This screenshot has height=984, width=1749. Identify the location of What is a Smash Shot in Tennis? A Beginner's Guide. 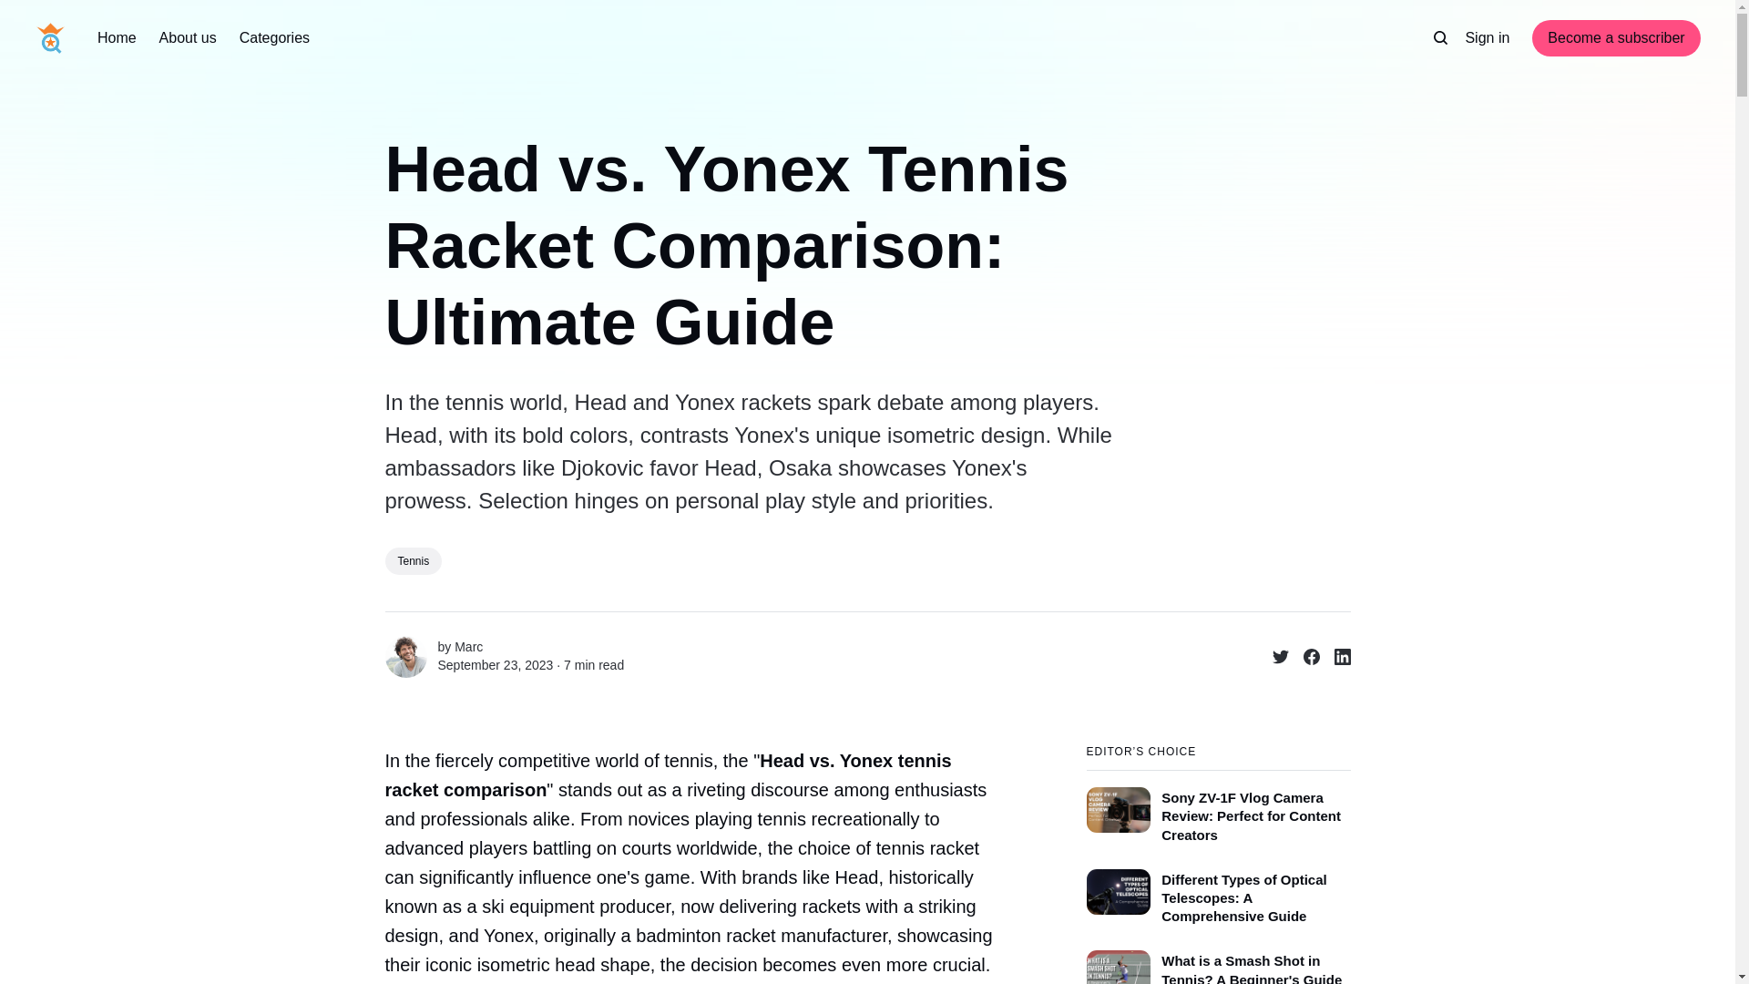
(1218, 962).